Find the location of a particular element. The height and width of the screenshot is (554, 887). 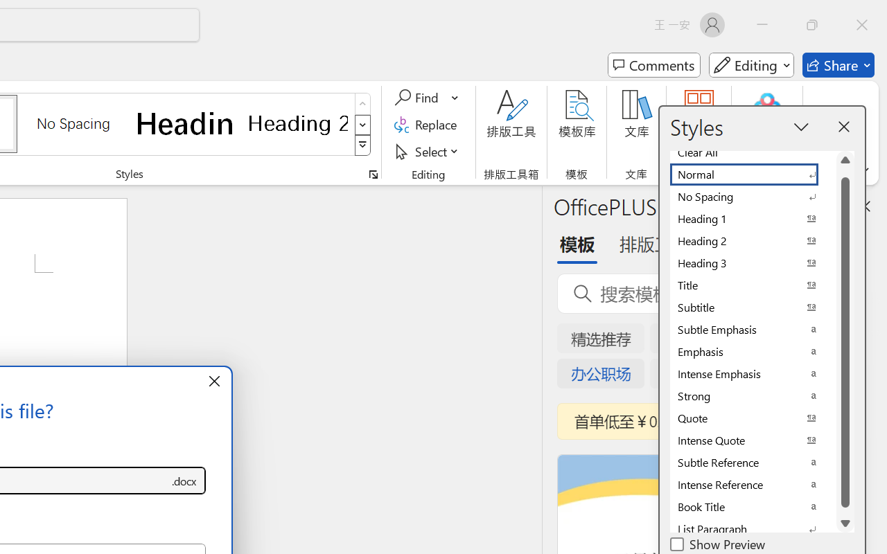

Intense Reference is located at coordinates (753, 485).